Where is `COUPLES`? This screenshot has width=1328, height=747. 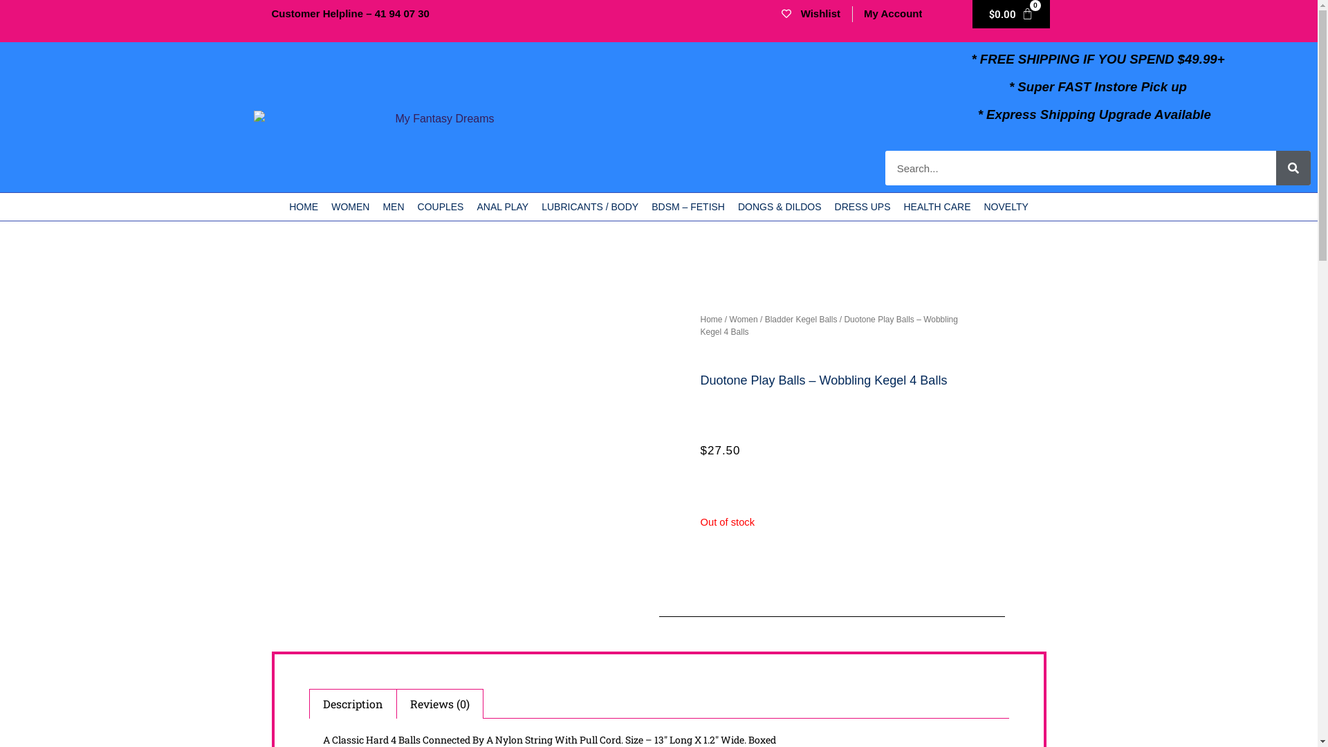 COUPLES is located at coordinates (441, 207).